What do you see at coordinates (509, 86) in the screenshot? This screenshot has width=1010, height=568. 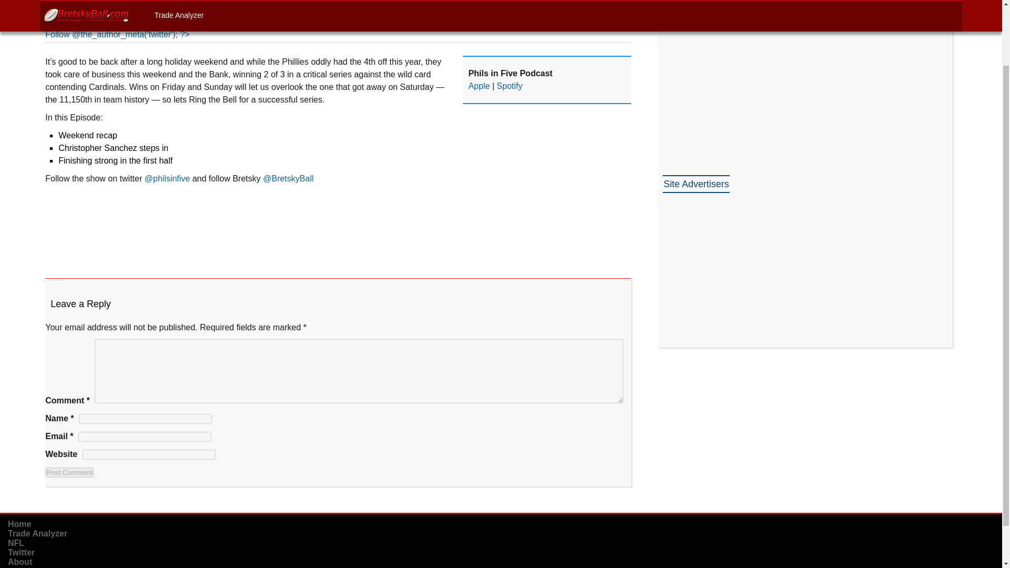 I see `Spotify` at bounding box center [509, 86].